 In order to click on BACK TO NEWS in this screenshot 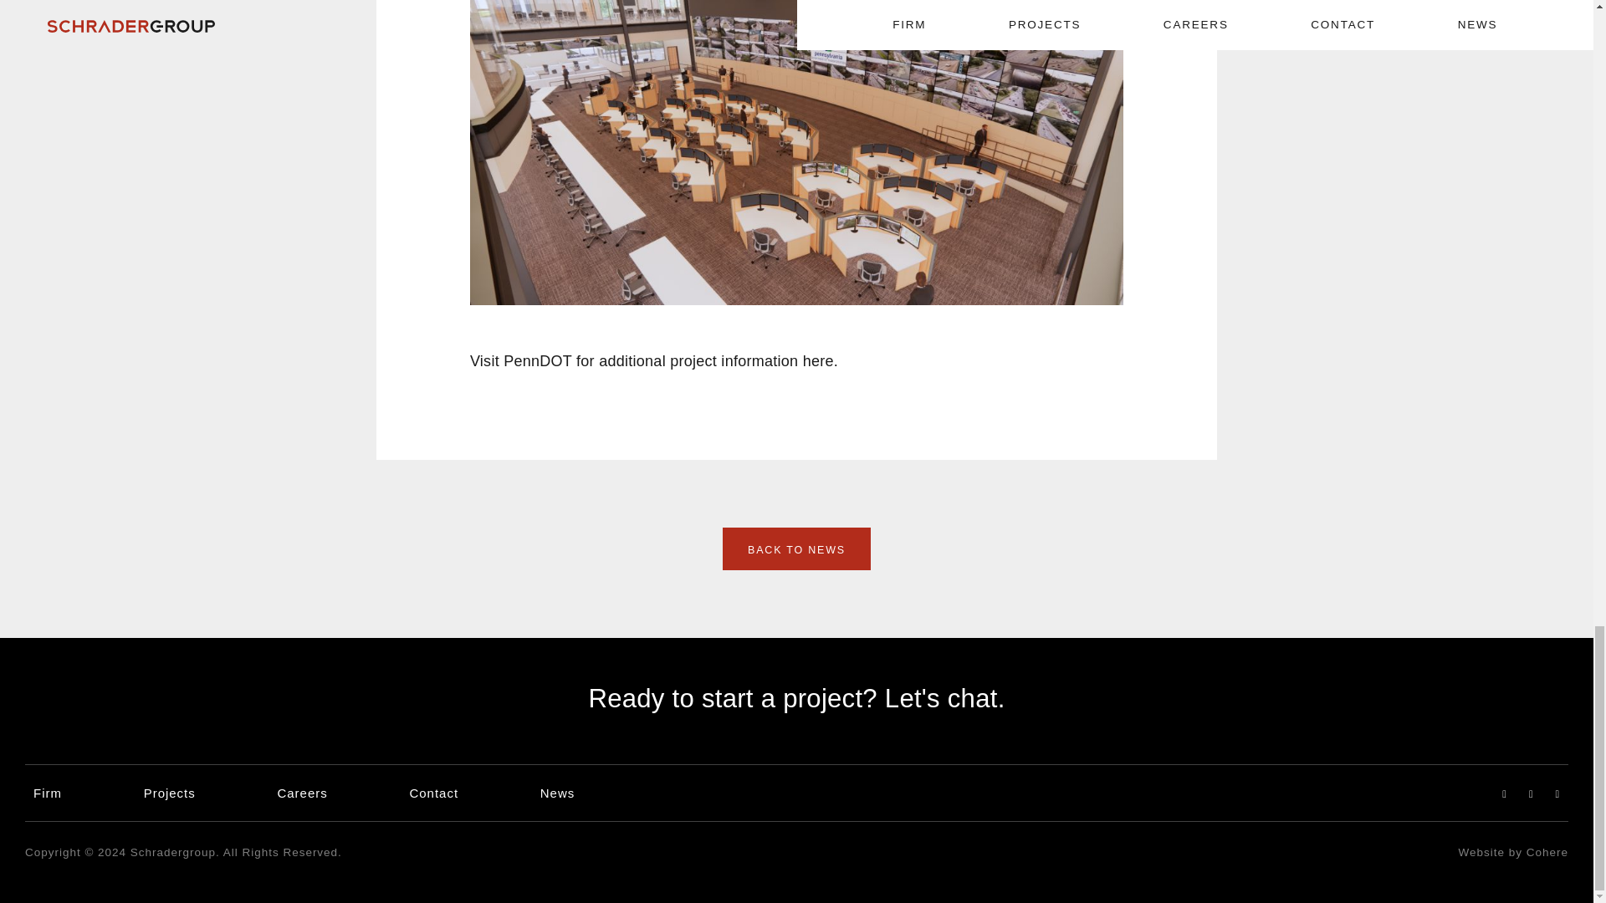, I will do `click(796, 548)`.